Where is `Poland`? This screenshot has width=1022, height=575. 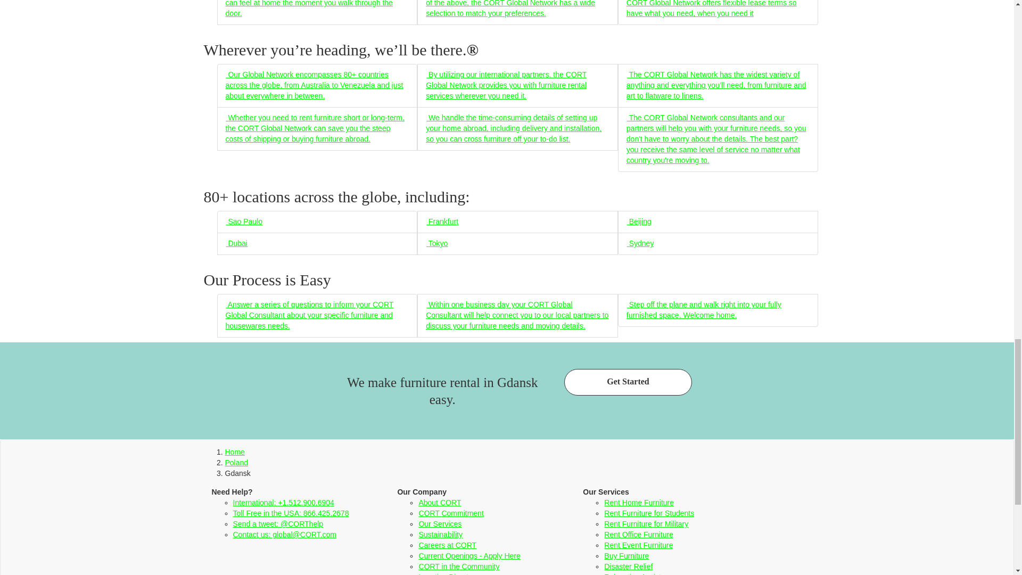
Poland is located at coordinates (236, 462).